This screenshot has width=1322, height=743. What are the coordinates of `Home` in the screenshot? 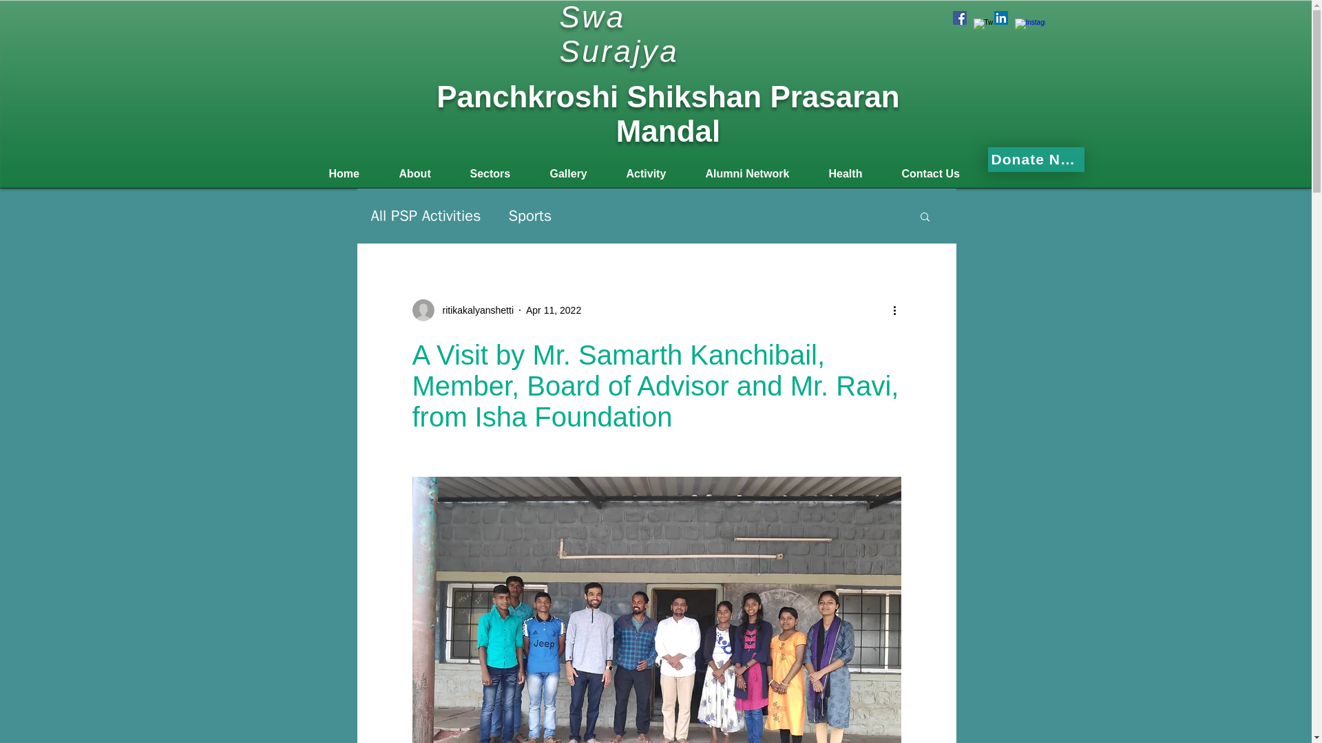 It's located at (353, 173).